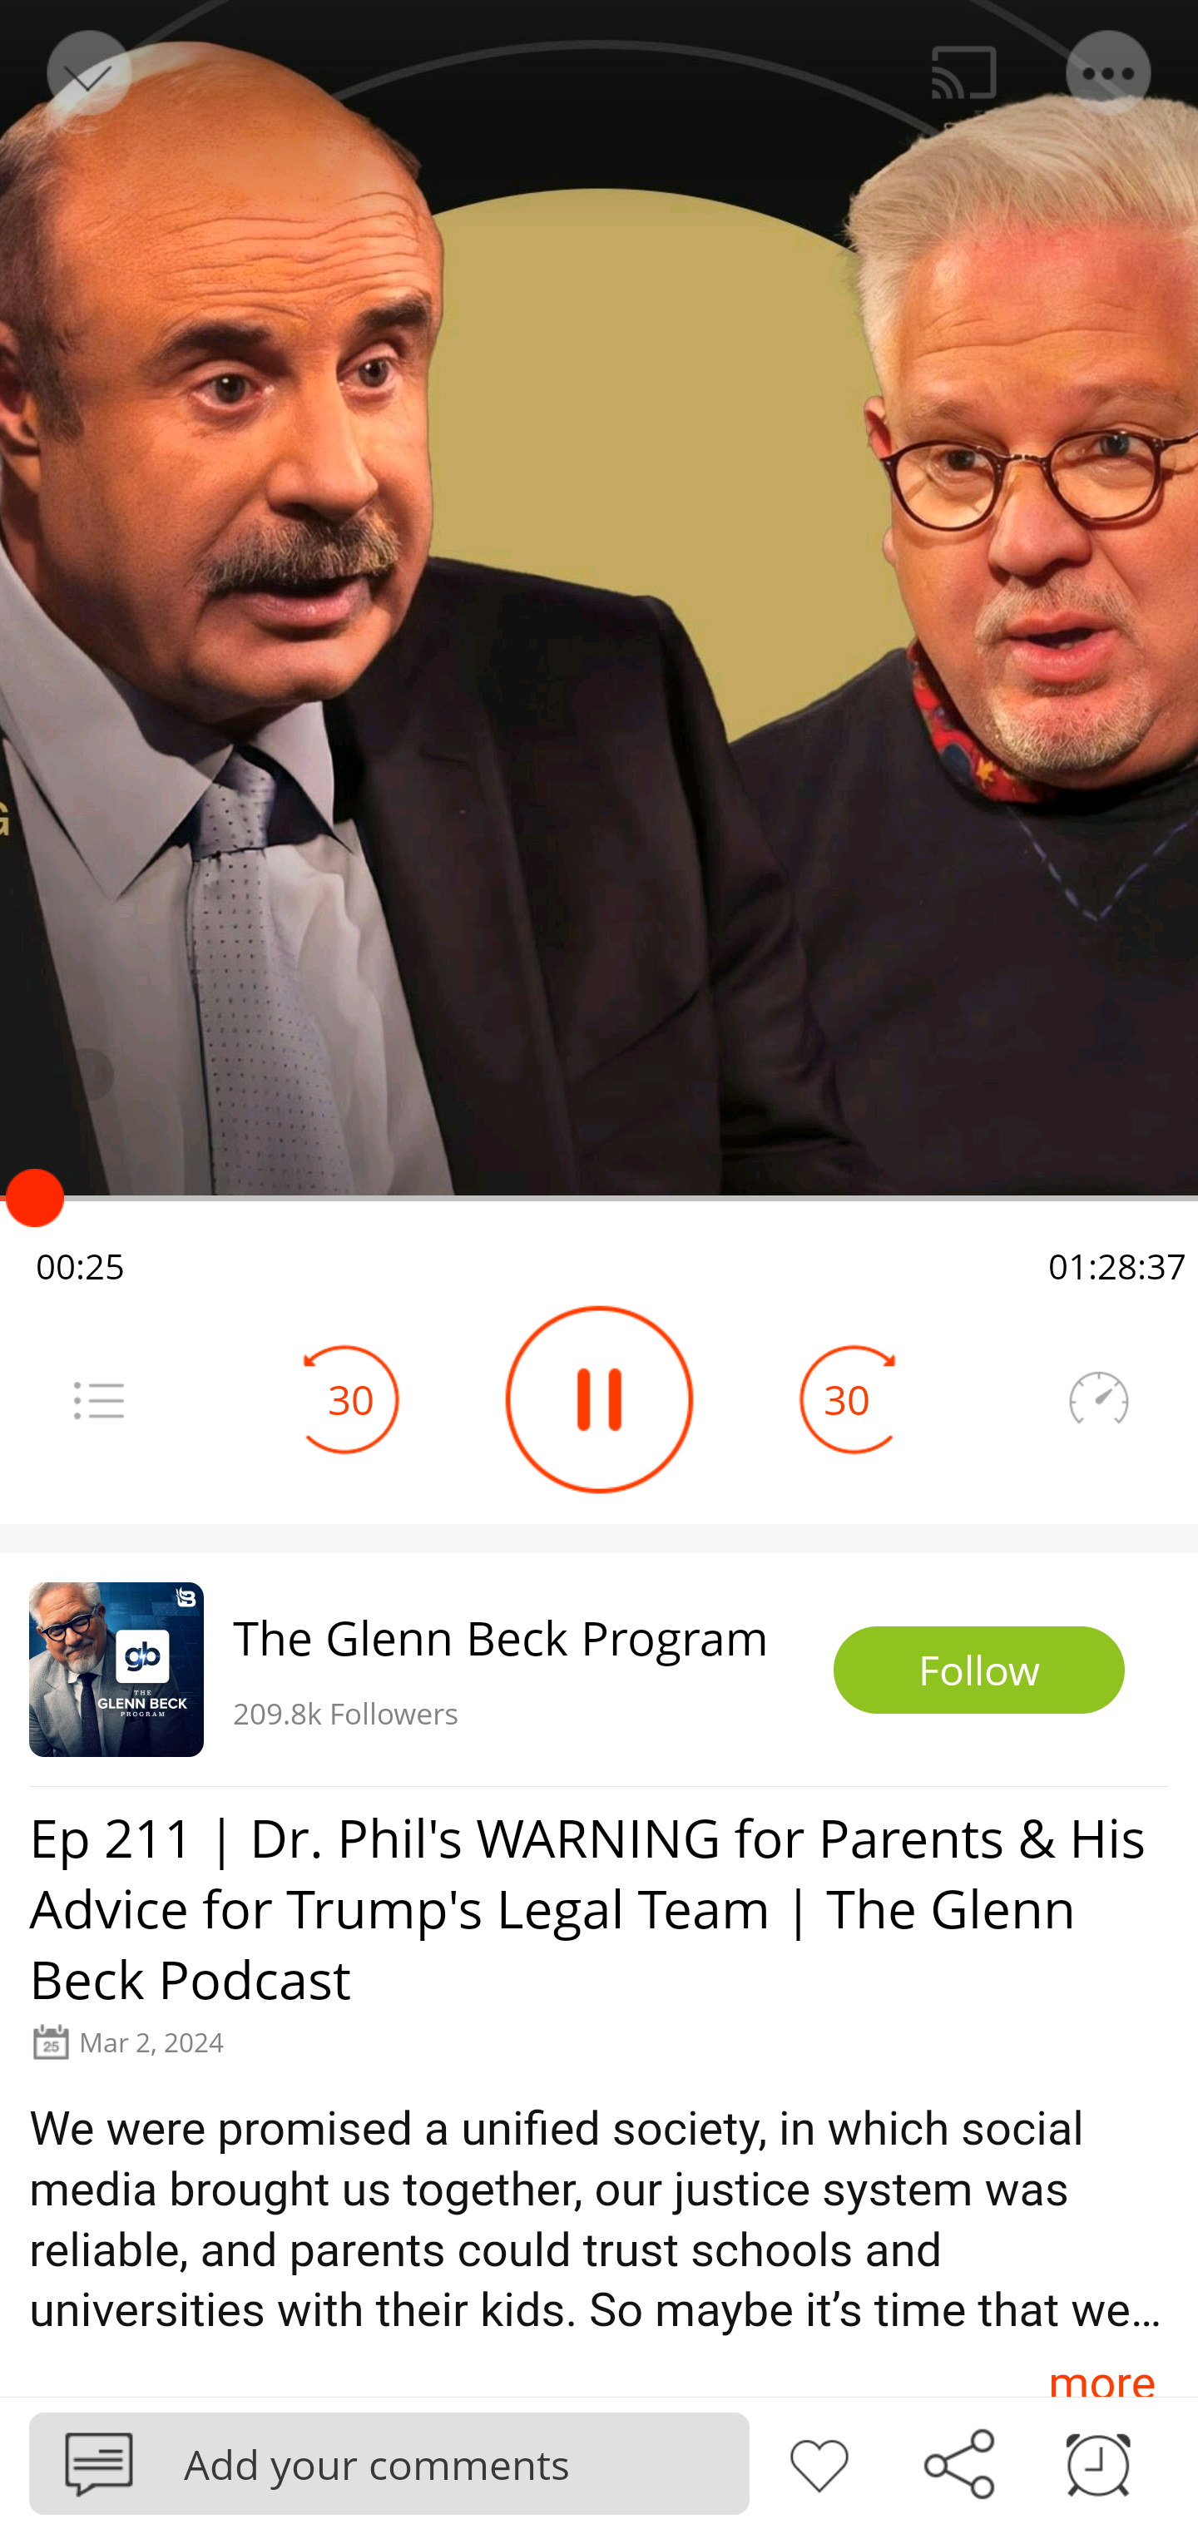 Image resolution: width=1198 pixels, height=2529 pixels. What do you see at coordinates (979, 1670) in the screenshot?
I see `Follow` at bounding box center [979, 1670].